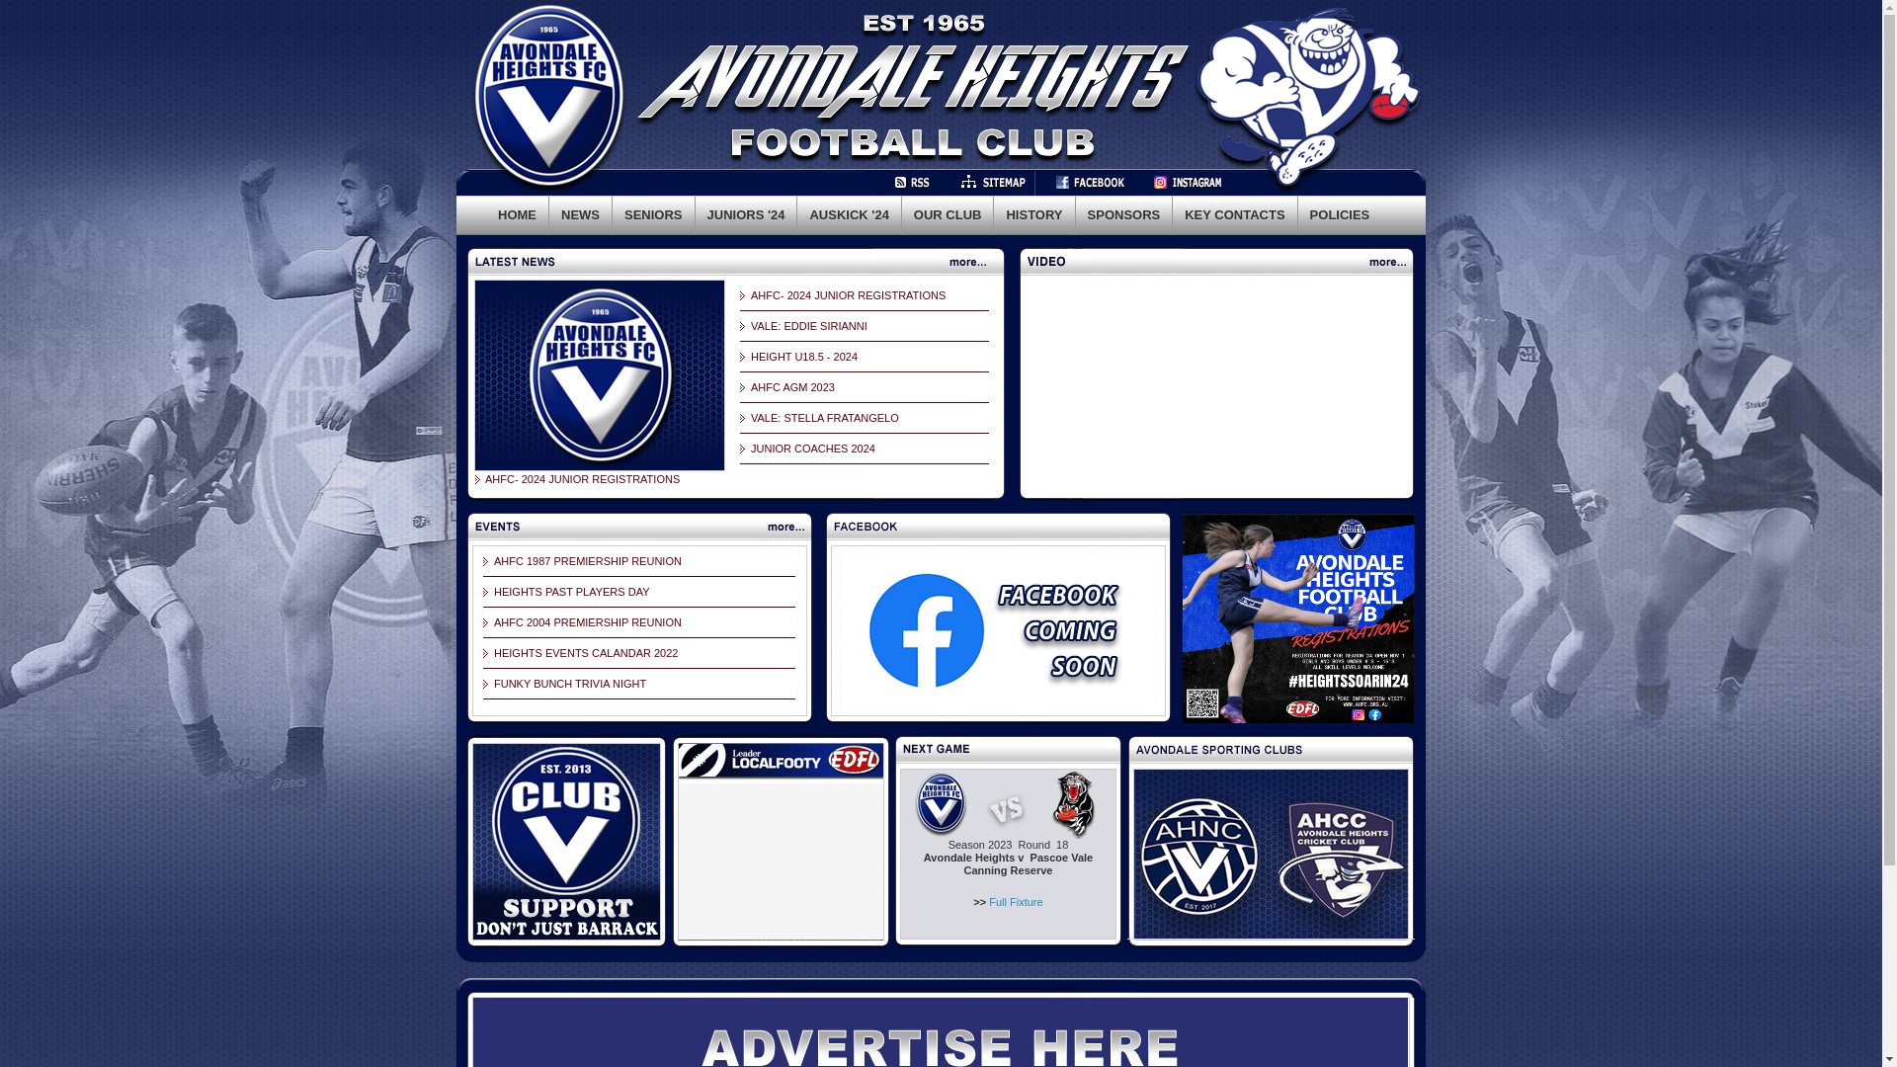 This screenshot has width=1897, height=1067. Describe the element at coordinates (586, 653) in the screenshot. I see `HEIGHTS EVENTS CALANDAR 2022` at that location.